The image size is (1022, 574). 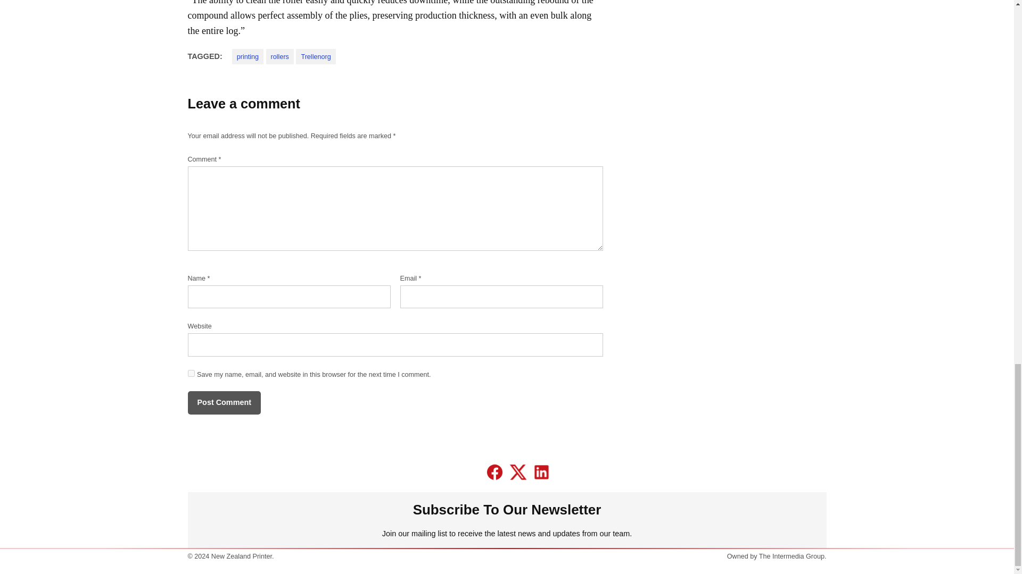 What do you see at coordinates (191, 373) in the screenshot?
I see `yes` at bounding box center [191, 373].